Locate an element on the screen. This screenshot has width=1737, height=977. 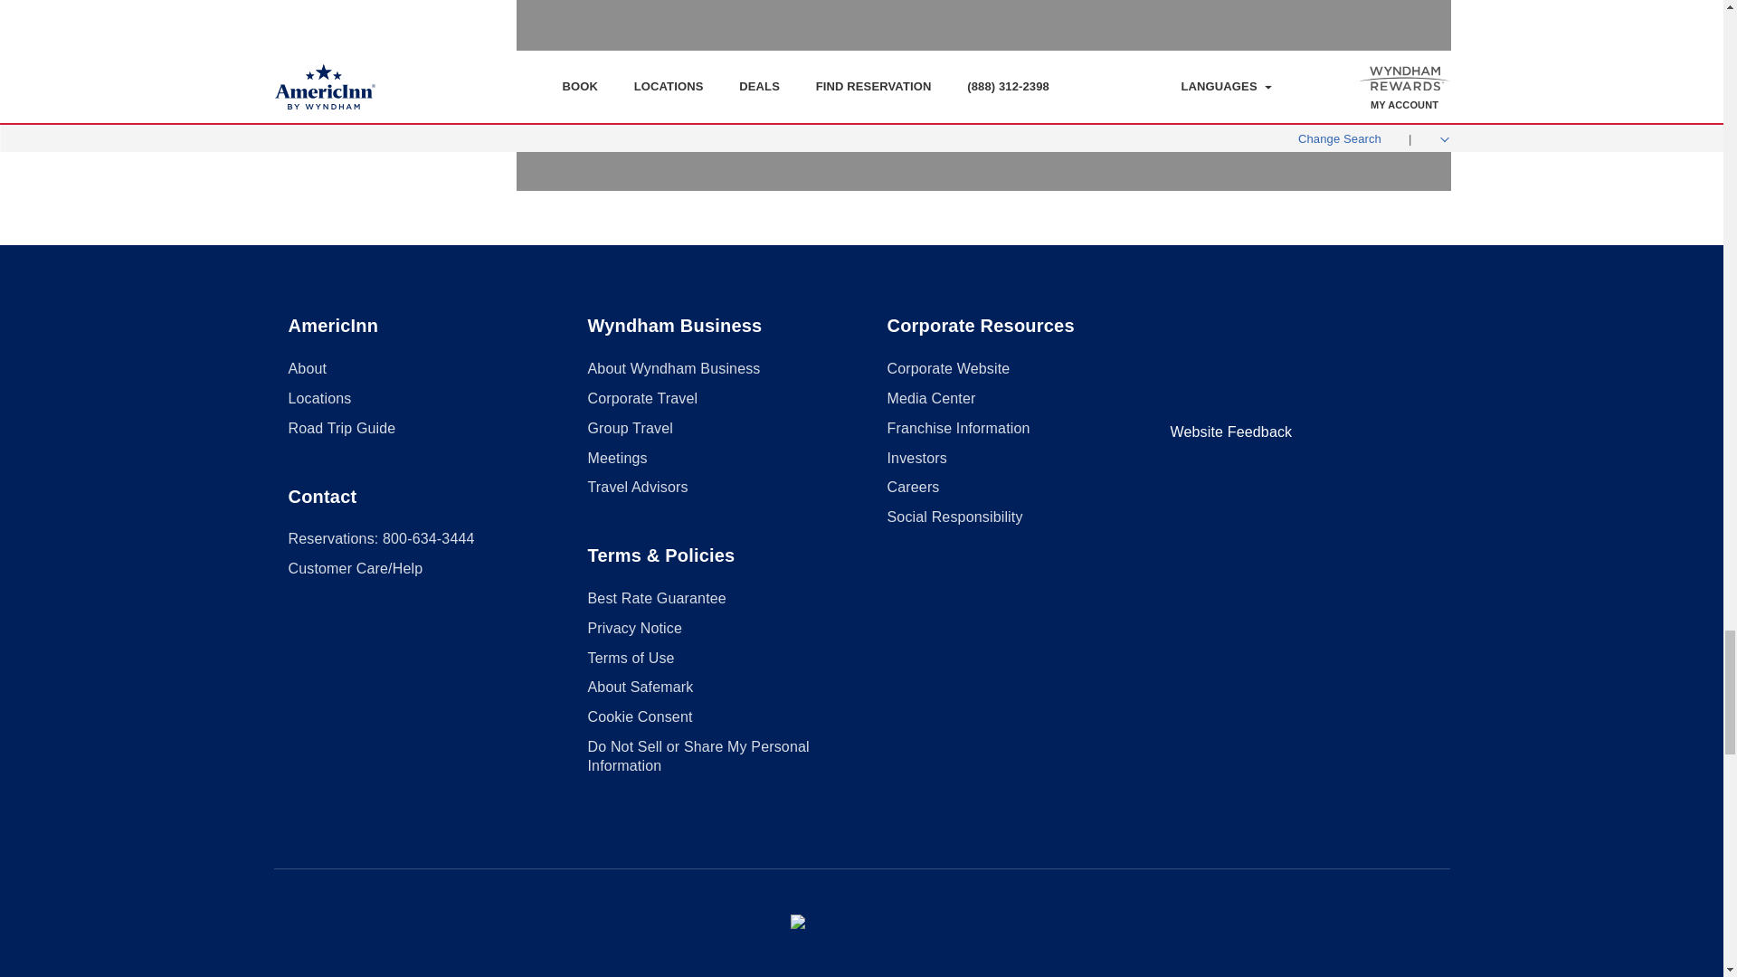
Wyndham Rewards is located at coordinates (861, 924).